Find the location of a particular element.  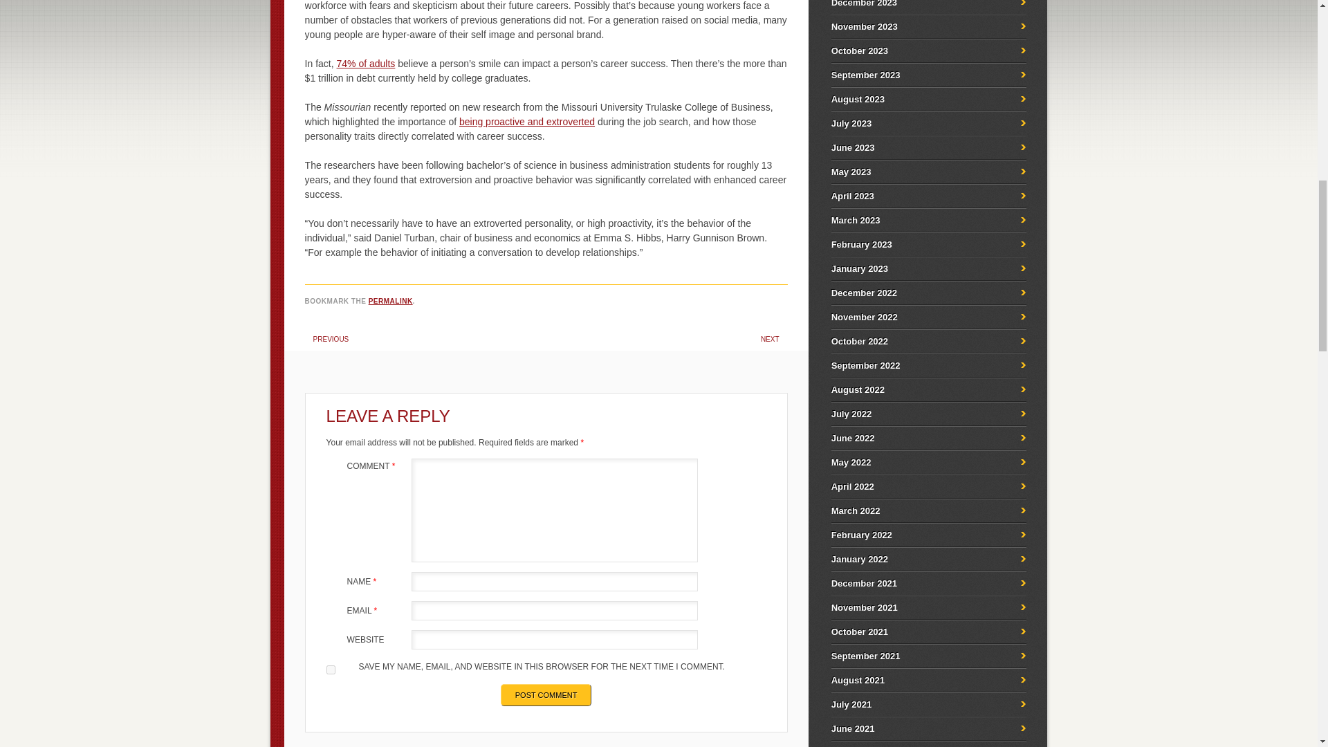

PERMALINK is located at coordinates (391, 300).